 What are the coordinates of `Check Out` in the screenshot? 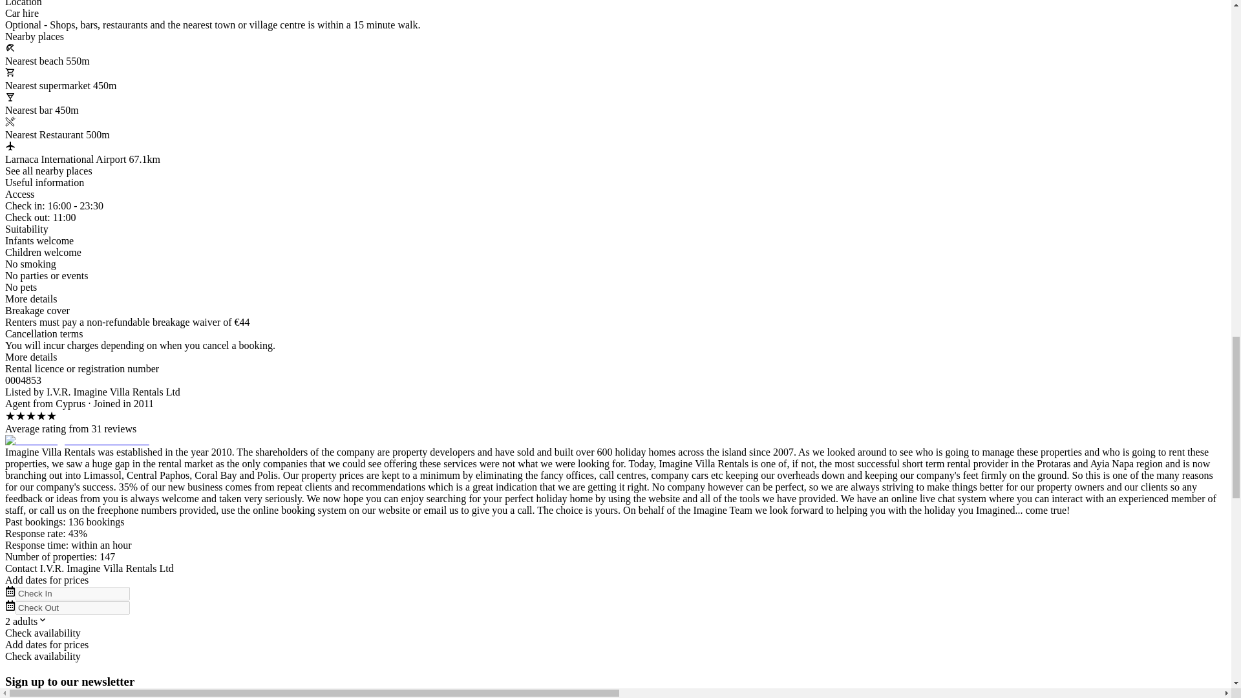 It's located at (72, 608).